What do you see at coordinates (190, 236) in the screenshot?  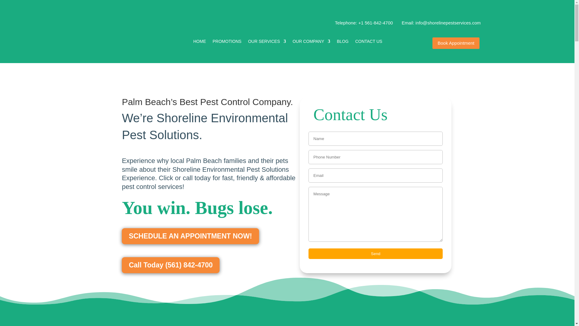 I see `SCHEDULE AN APPOINTMENT NOW!` at bounding box center [190, 236].